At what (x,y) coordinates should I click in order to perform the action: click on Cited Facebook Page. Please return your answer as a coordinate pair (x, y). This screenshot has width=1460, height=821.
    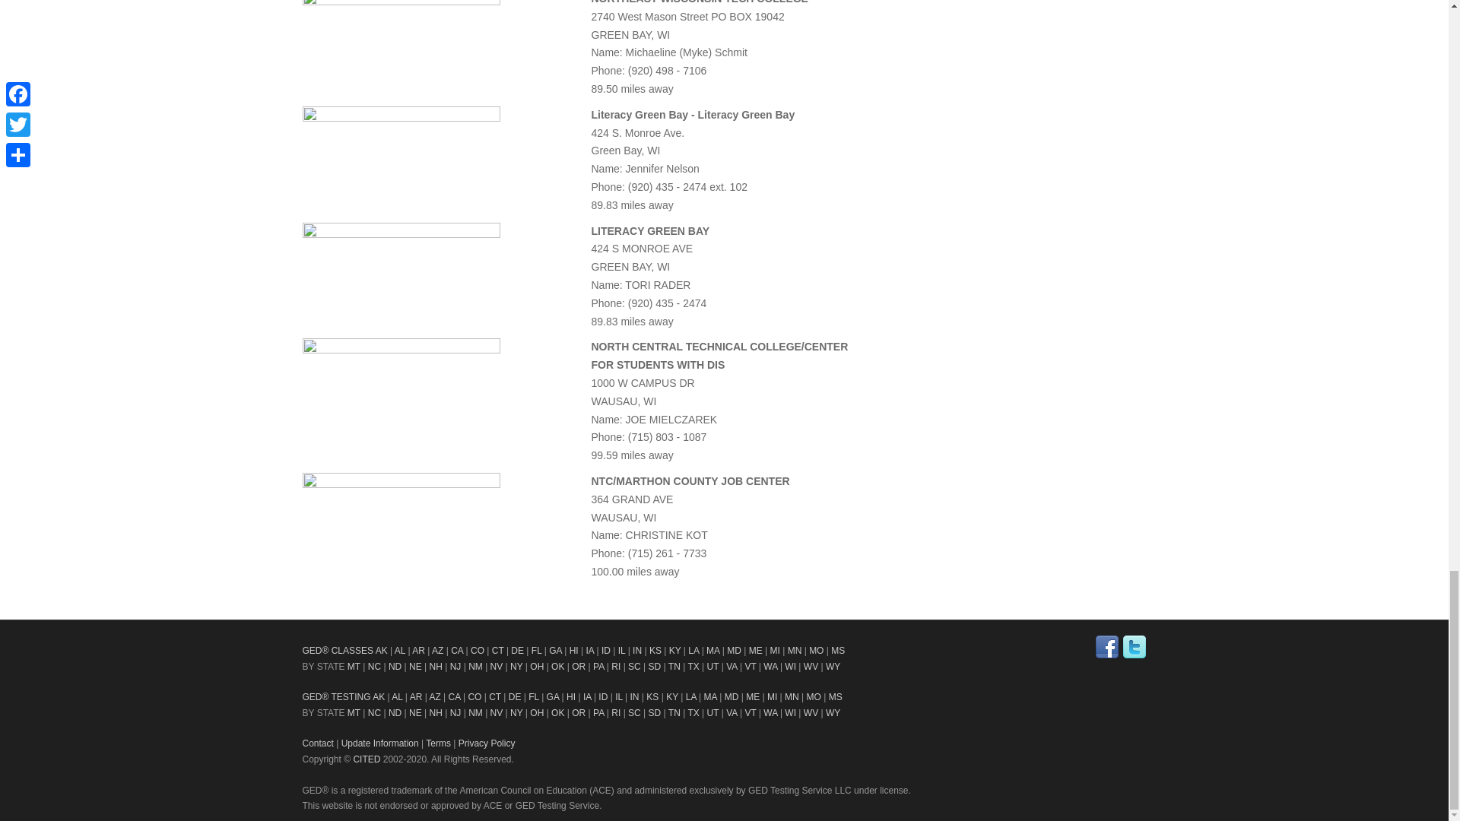
    Looking at the image, I should click on (1107, 648).